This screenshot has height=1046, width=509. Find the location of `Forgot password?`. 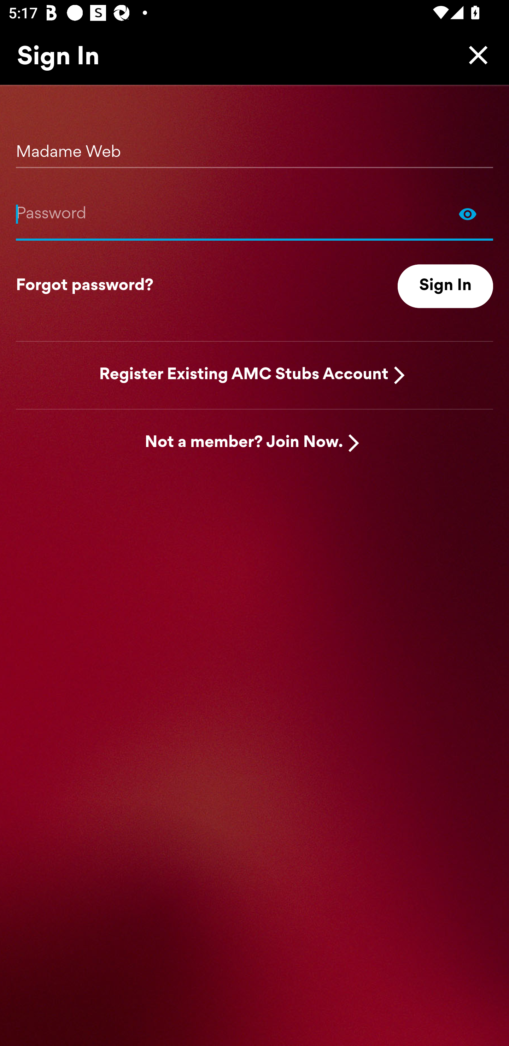

Forgot password? is located at coordinates (84, 286).